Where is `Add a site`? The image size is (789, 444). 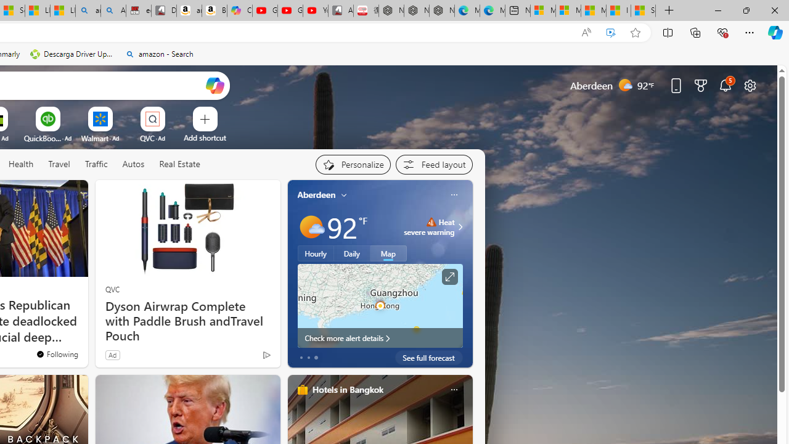 Add a site is located at coordinates (205, 138).